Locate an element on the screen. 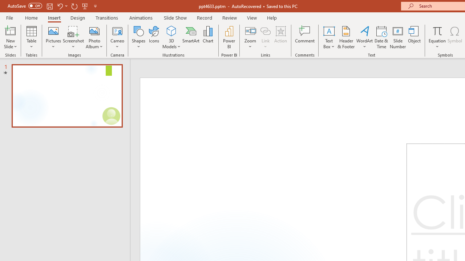 Image resolution: width=465 pixels, height=261 pixels. Symbol... is located at coordinates (455, 37).